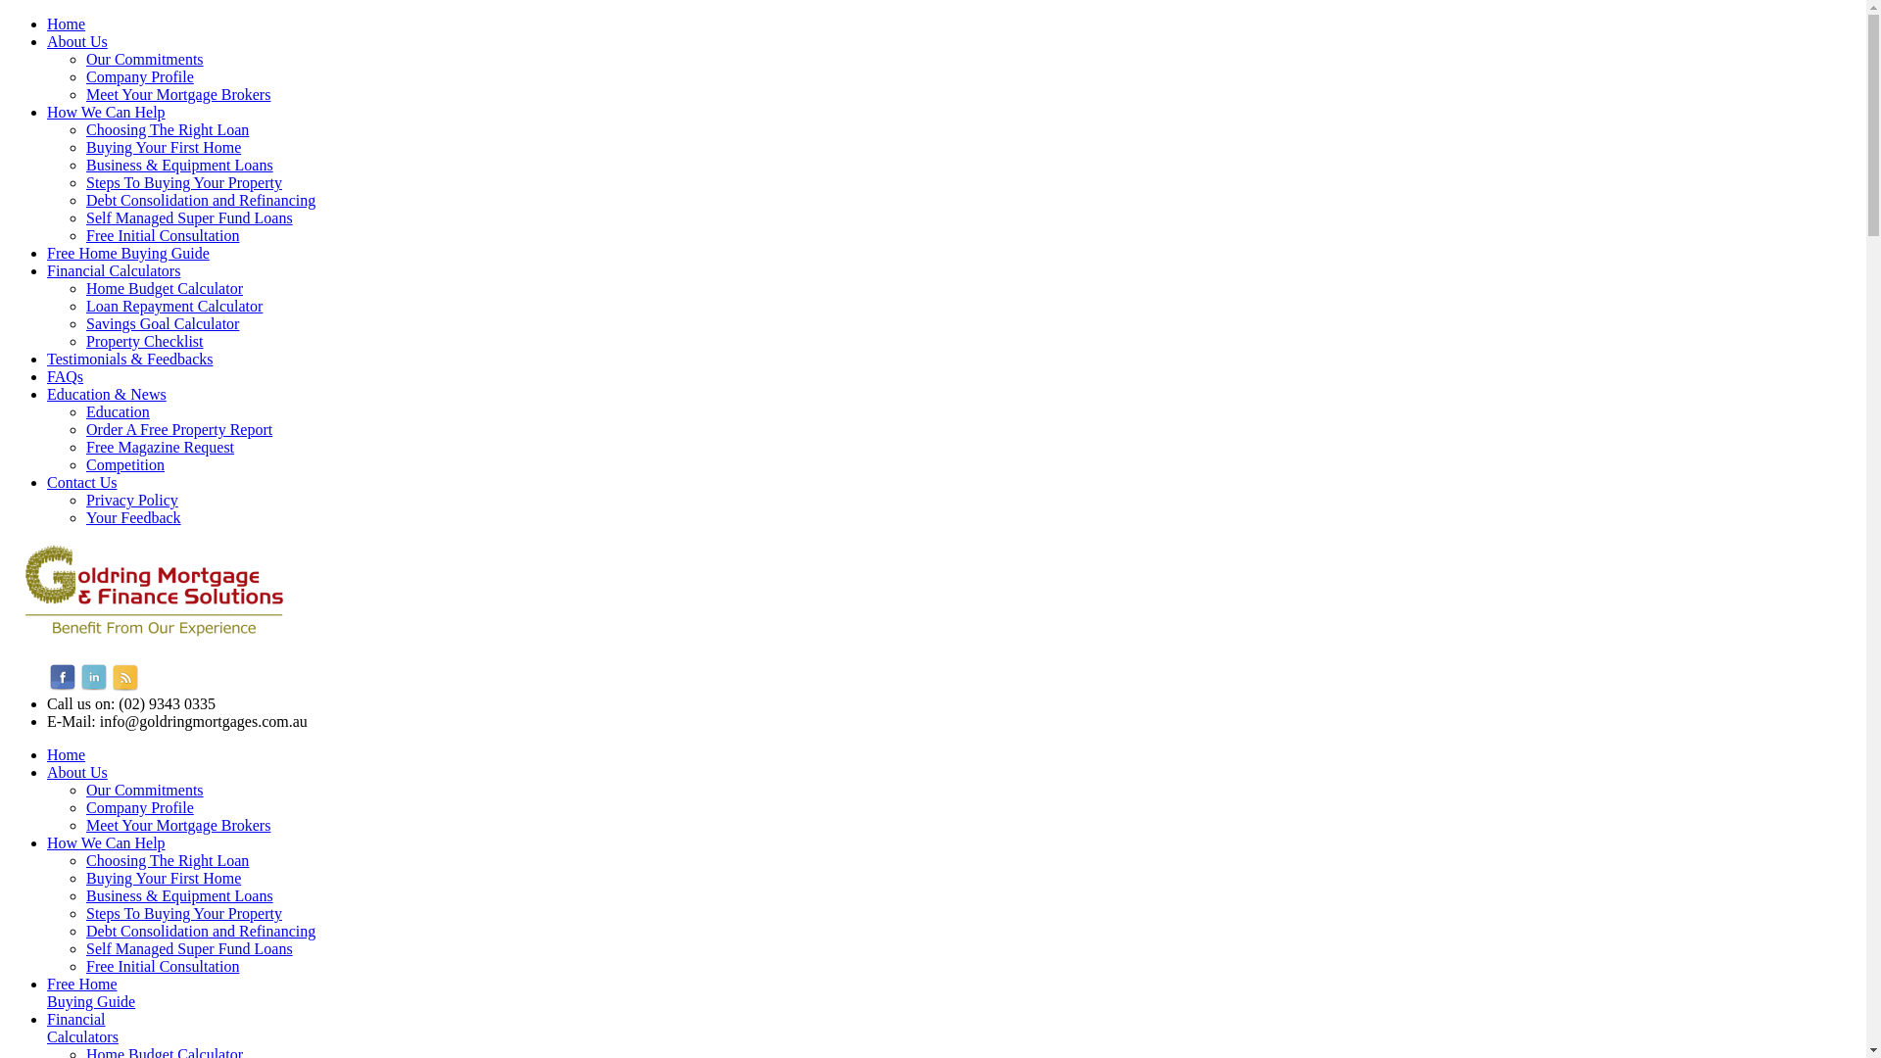 The width and height of the screenshot is (1881, 1058). Describe the element at coordinates (952, 360) in the screenshot. I see `Testimonials & Feedbacks` at that location.